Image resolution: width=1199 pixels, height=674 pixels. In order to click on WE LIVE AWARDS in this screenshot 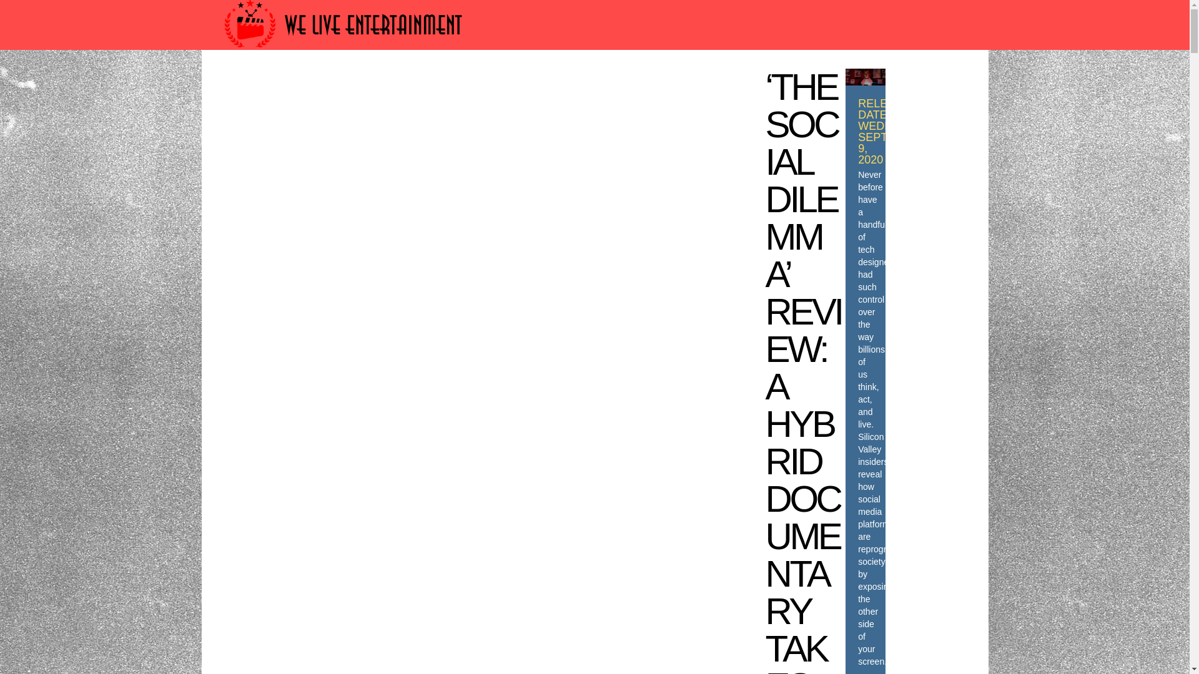, I will do `click(347, 85)`.